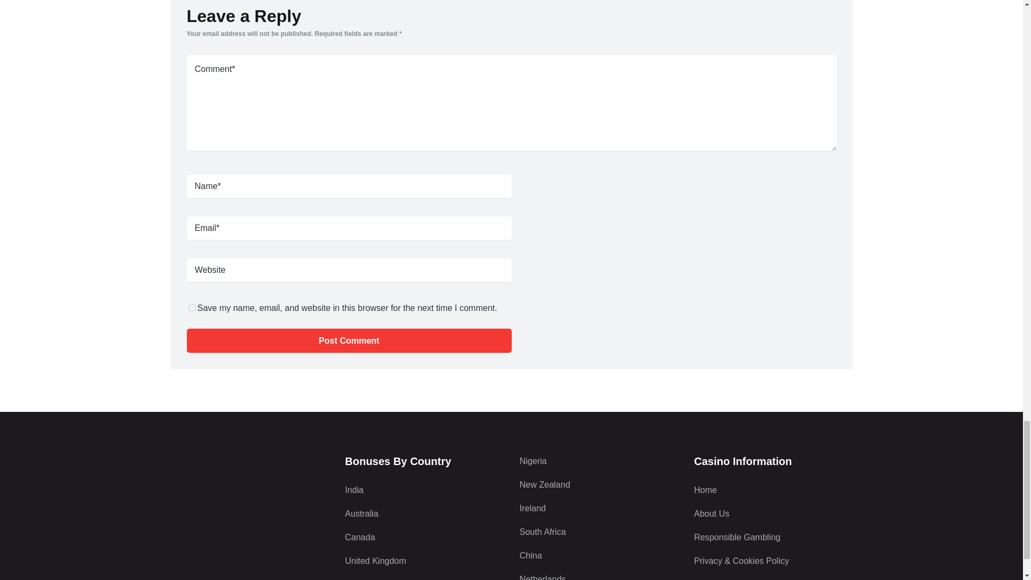 The height and width of the screenshot is (580, 1031). What do you see at coordinates (599, 461) in the screenshot?
I see `Nigeria` at bounding box center [599, 461].